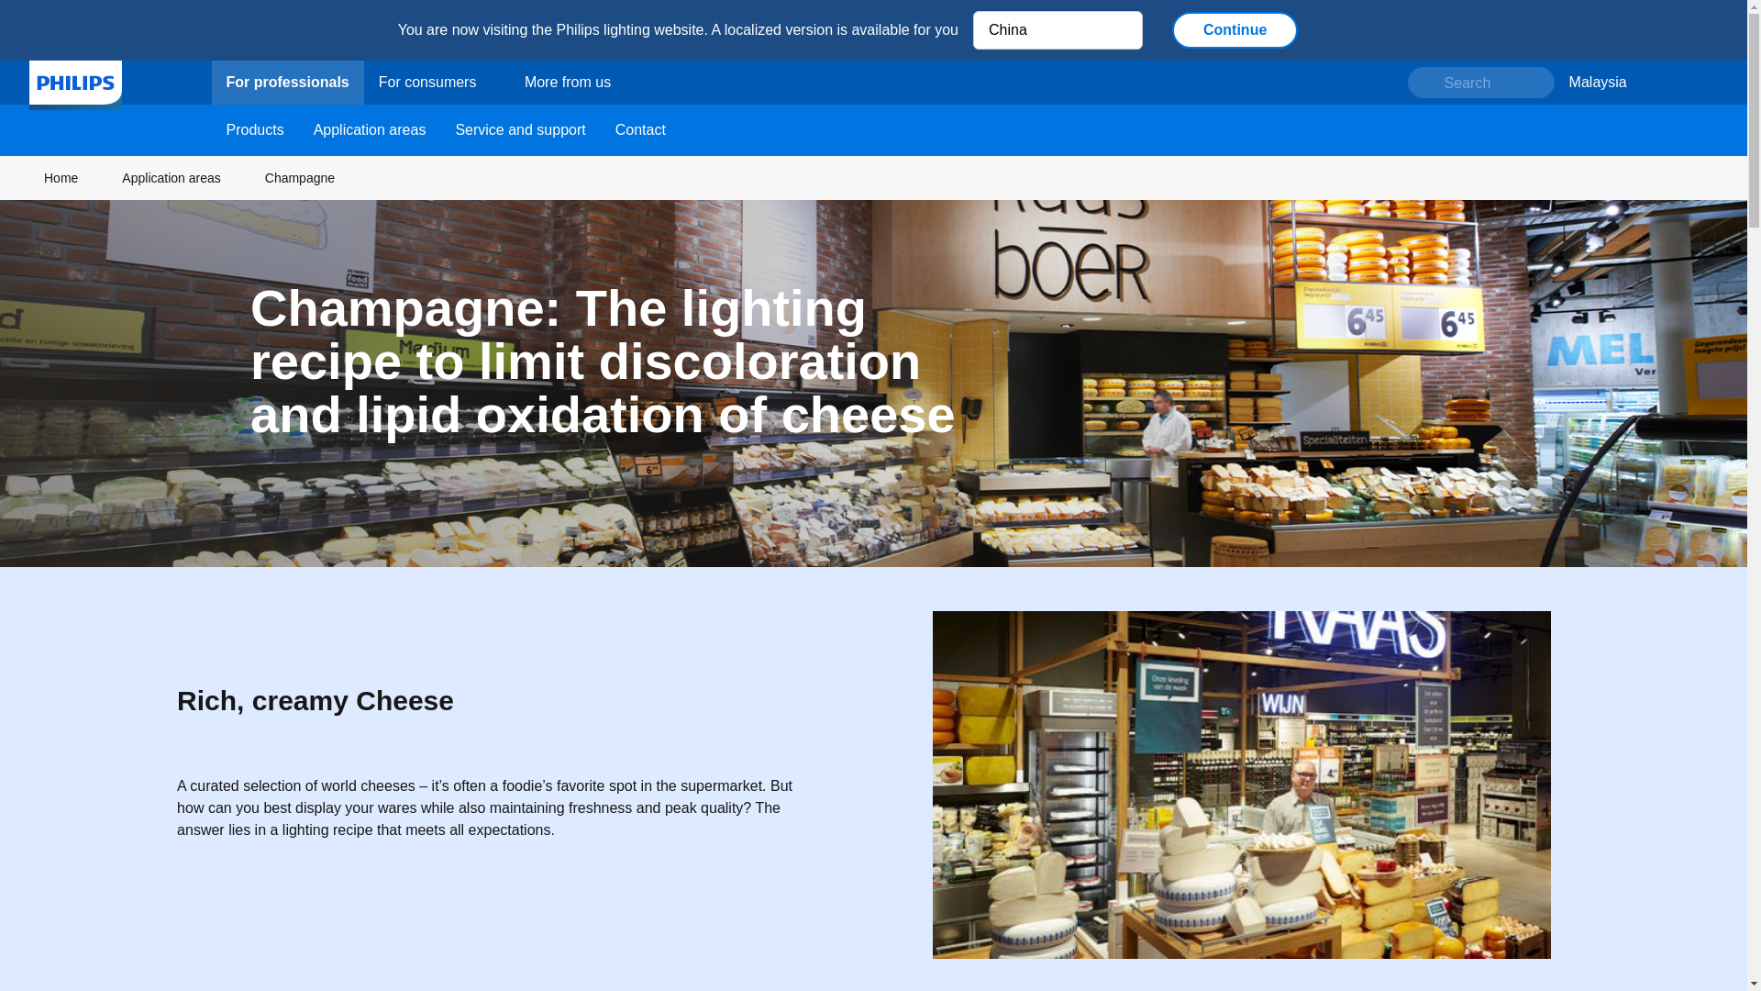 The image size is (1761, 991). I want to click on Continue, so click(1235, 29).